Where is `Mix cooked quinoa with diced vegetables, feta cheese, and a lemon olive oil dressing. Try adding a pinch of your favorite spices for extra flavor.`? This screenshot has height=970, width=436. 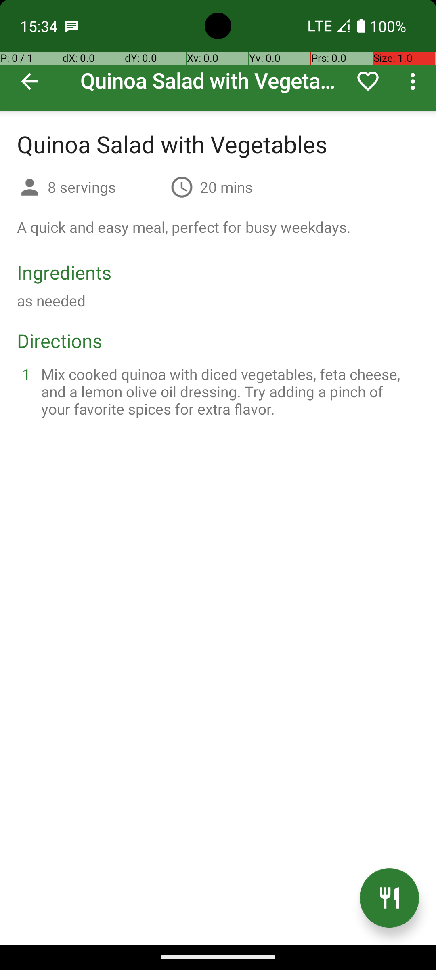 Mix cooked quinoa with diced vegetables, feta cheese, and a lemon olive oil dressing. Try adding a pinch of your favorite spices for extra flavor. is located at coordinates (228, 391).